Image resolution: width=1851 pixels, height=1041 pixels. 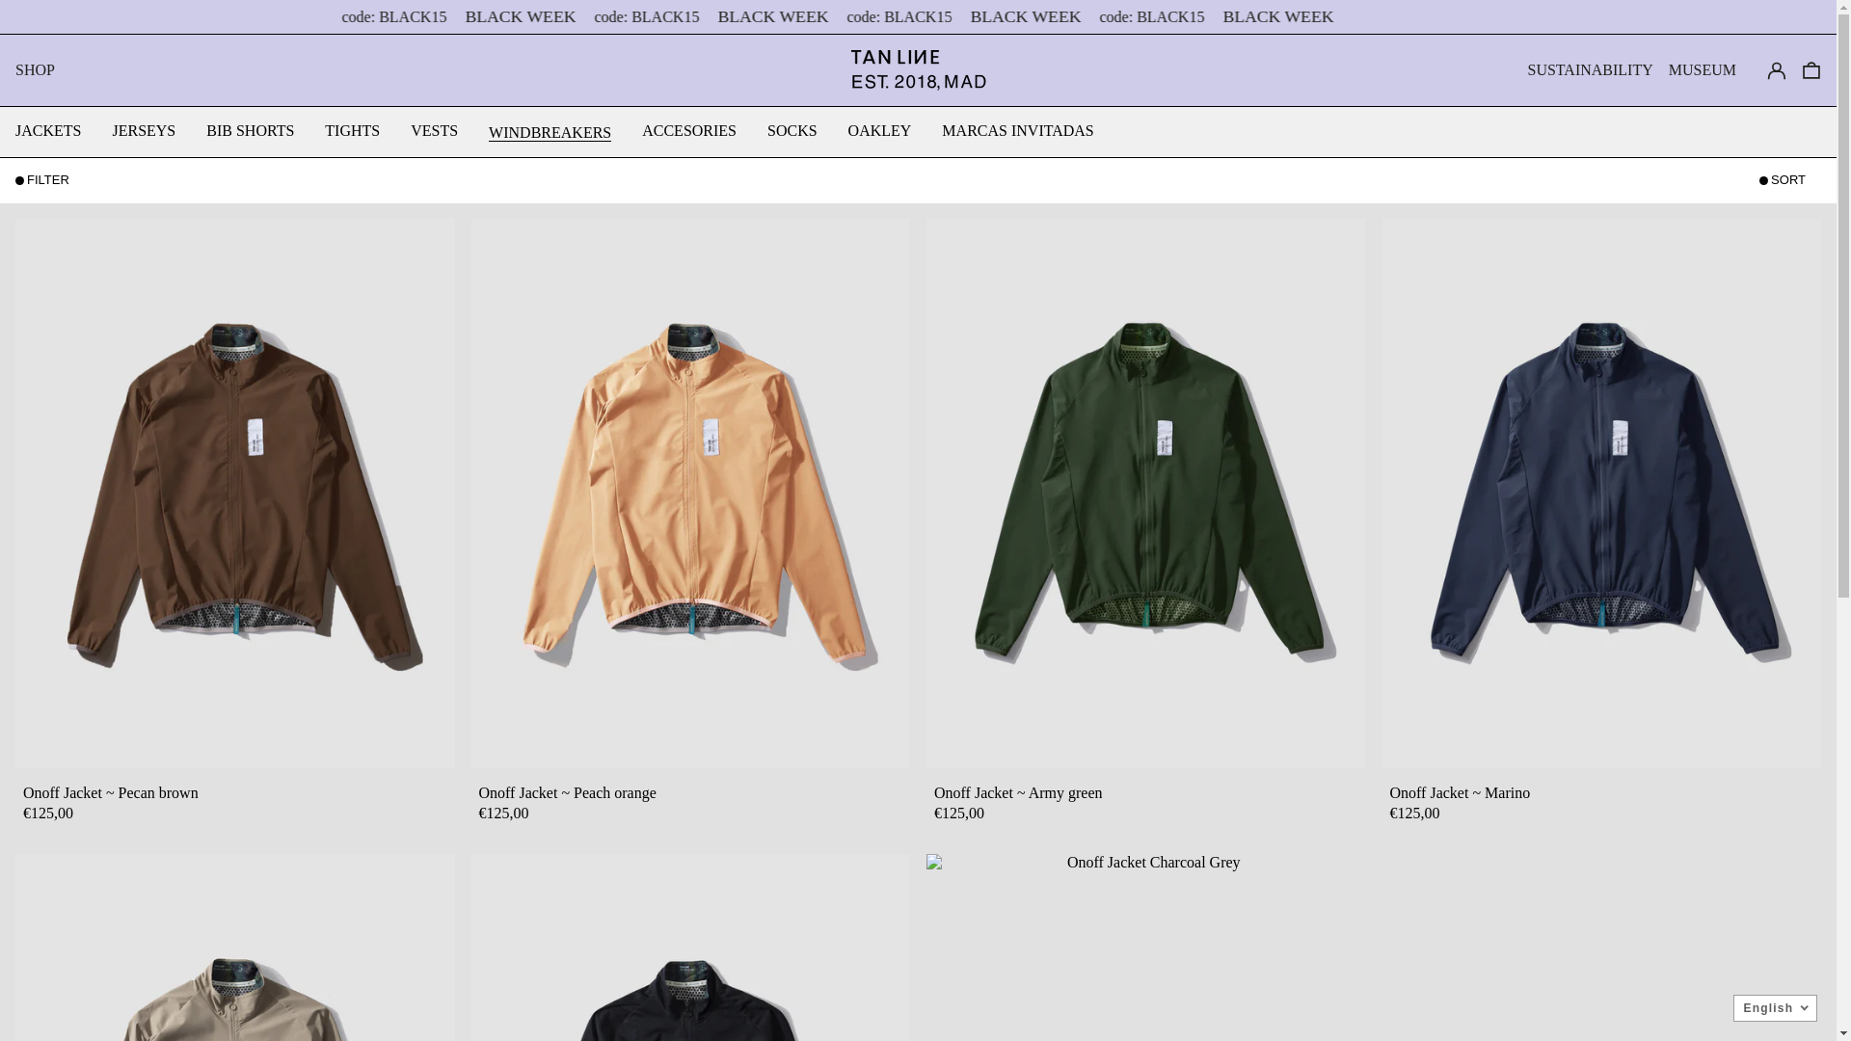 I want to click on WINDBREAKERS, so click(x=550, y=132).